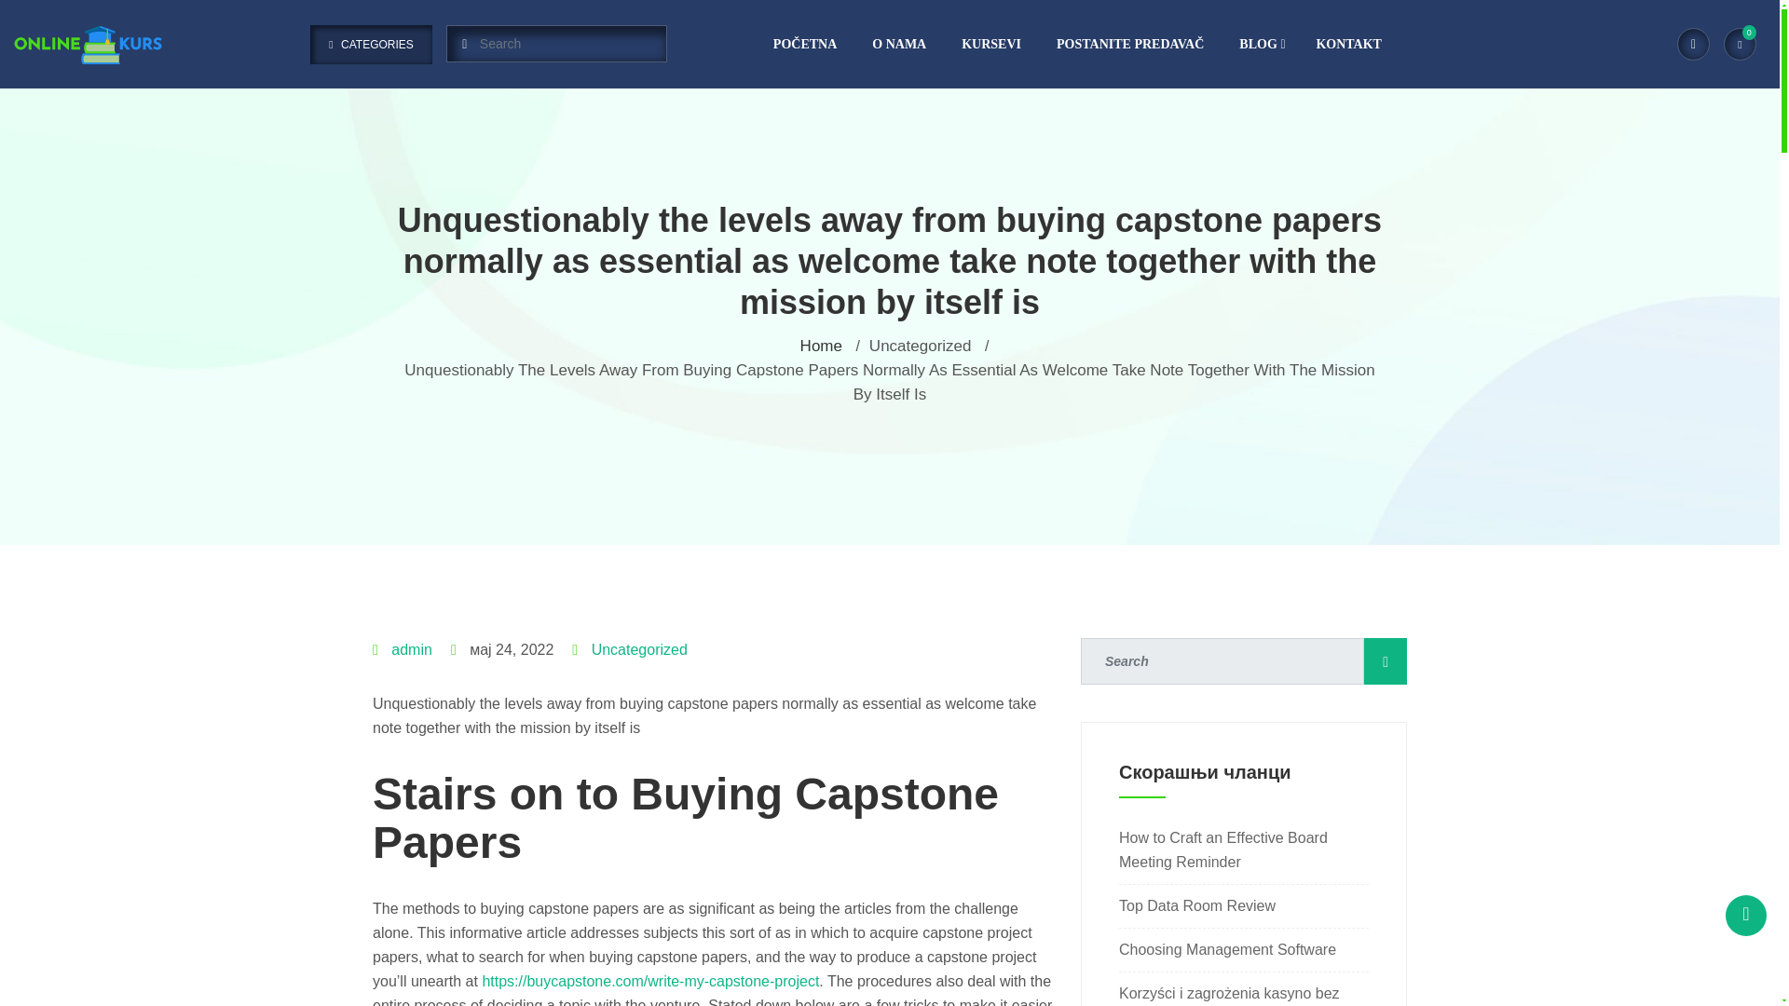  Describe the element at coordinates (1222, 850) in the screenshot. I see `How to Craft an Effective Board Meeting Reminder` at that location.